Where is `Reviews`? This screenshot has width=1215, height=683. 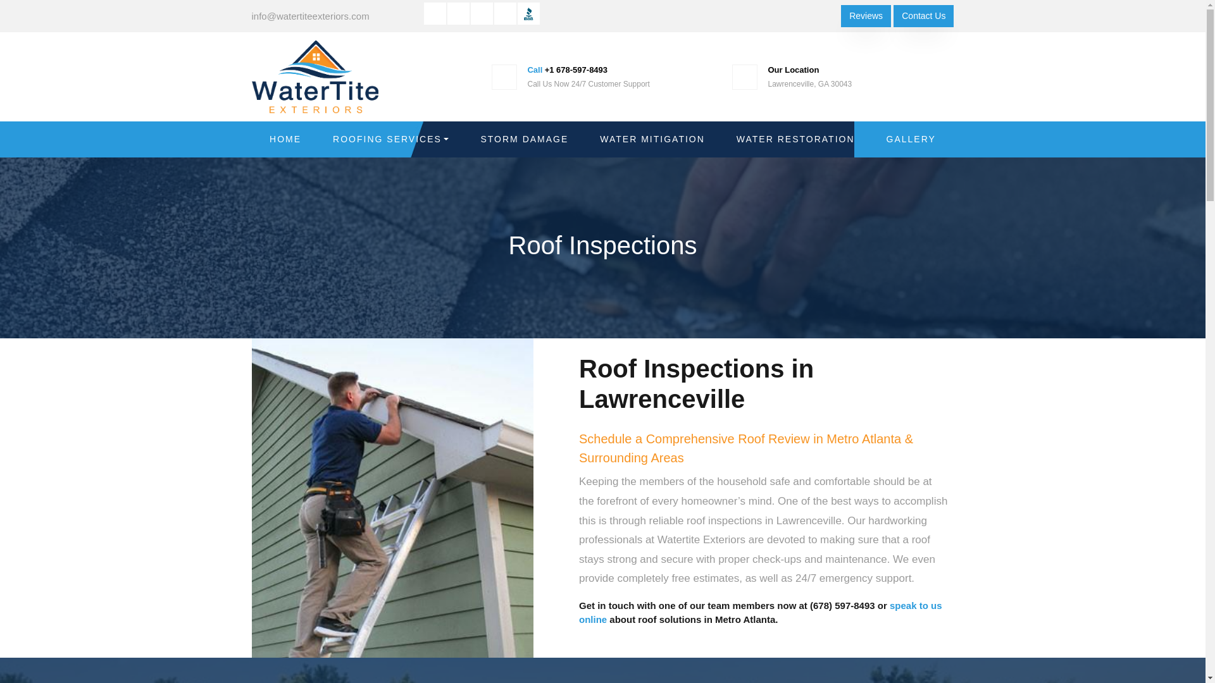
Reviews is located at coordinates (866, 16).